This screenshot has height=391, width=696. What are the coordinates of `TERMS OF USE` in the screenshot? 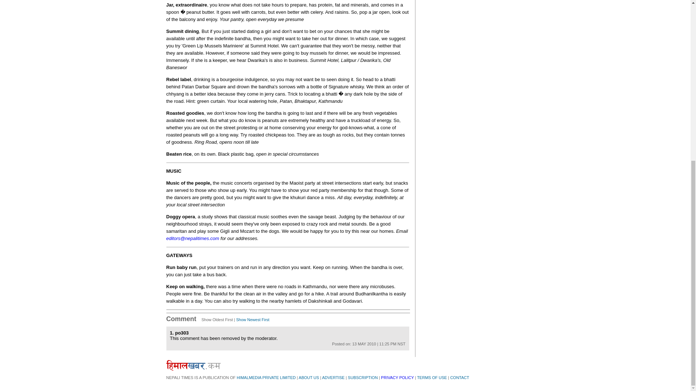 It's located at (432, 377).